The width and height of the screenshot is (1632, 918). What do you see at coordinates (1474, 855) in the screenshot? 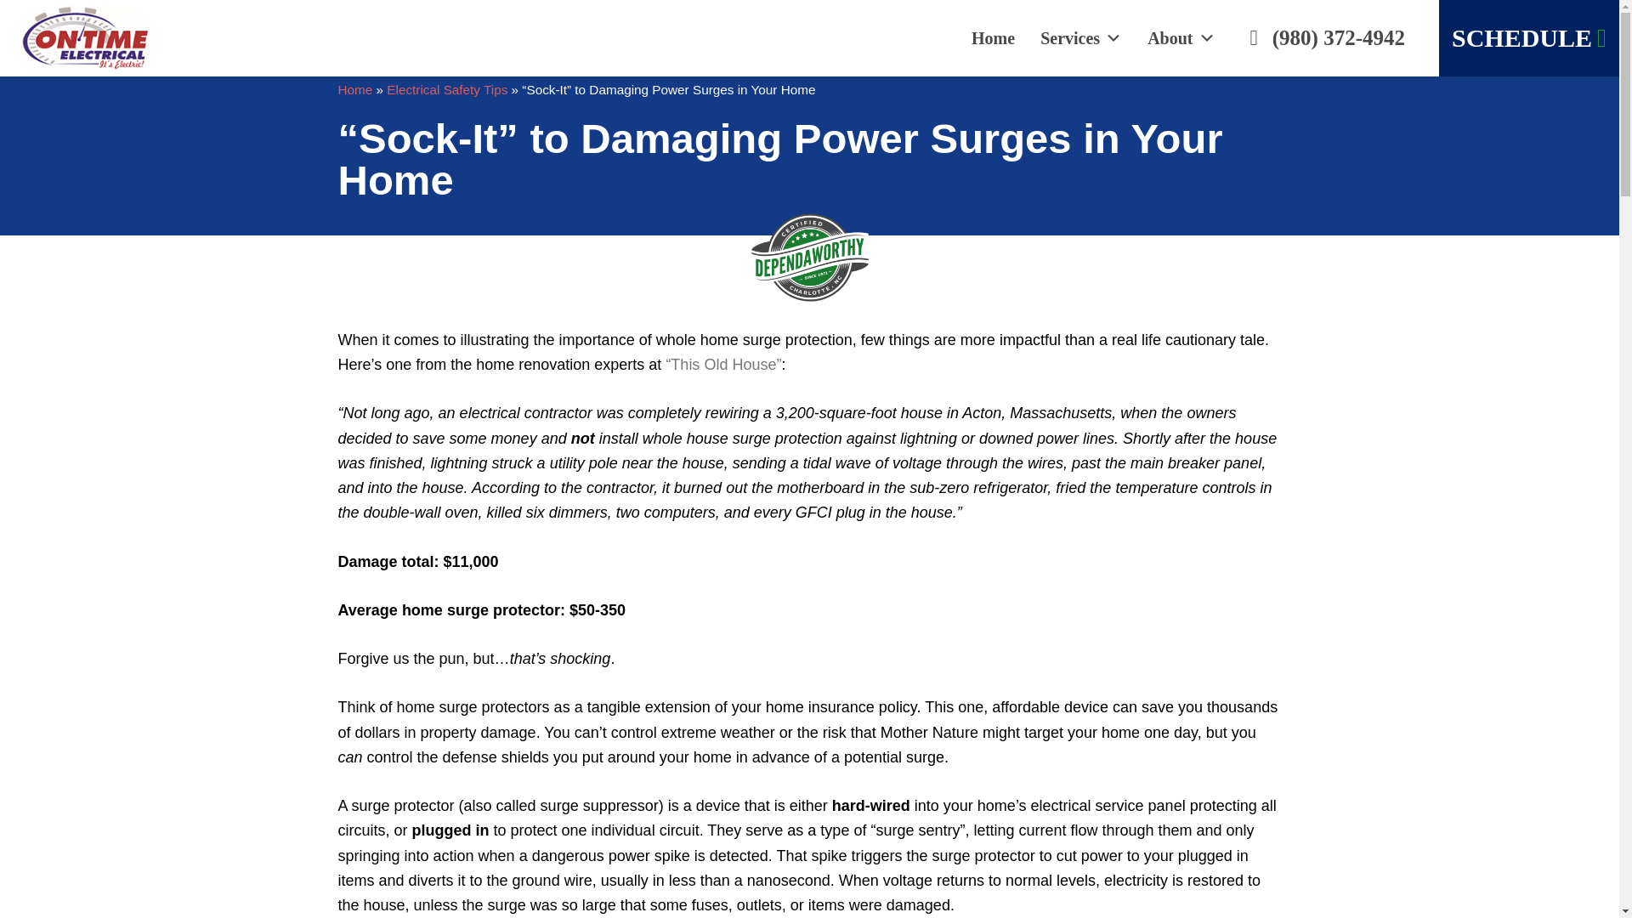
I see `Chat Invitation` at bounding box center [1474, 855].